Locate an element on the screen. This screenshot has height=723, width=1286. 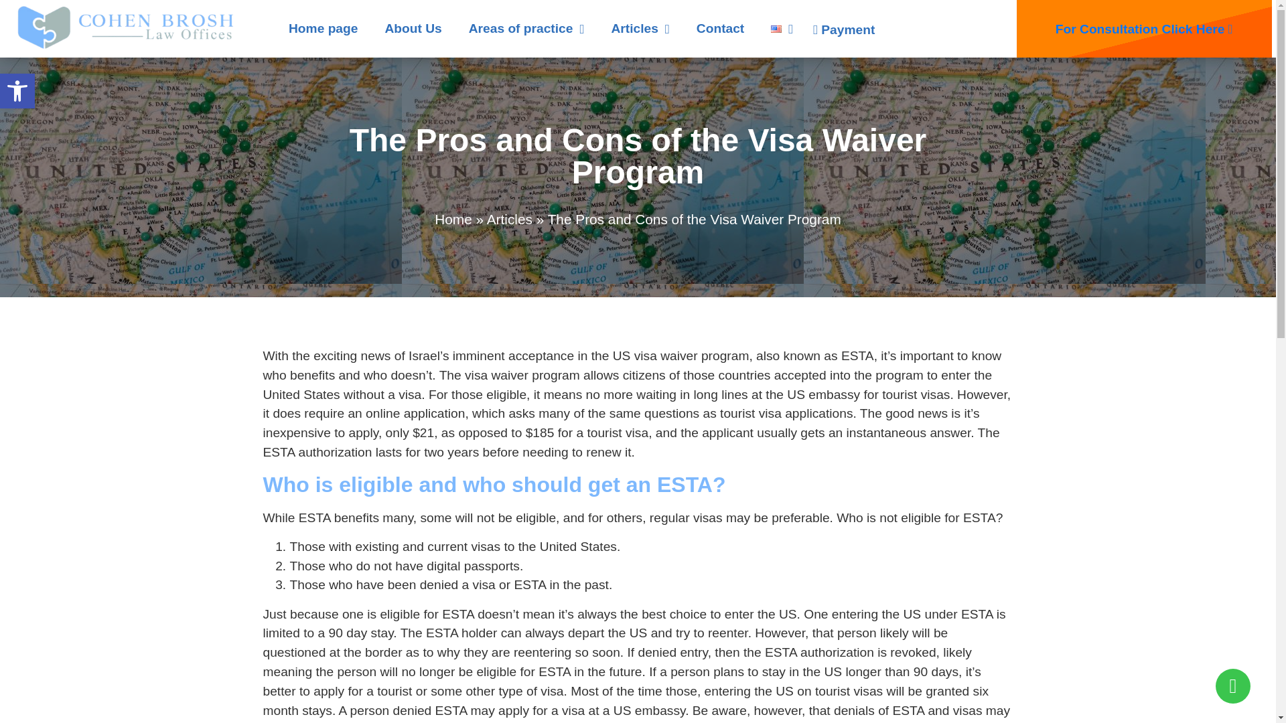
Accessibility Tools is located at coordinates (526, 28).